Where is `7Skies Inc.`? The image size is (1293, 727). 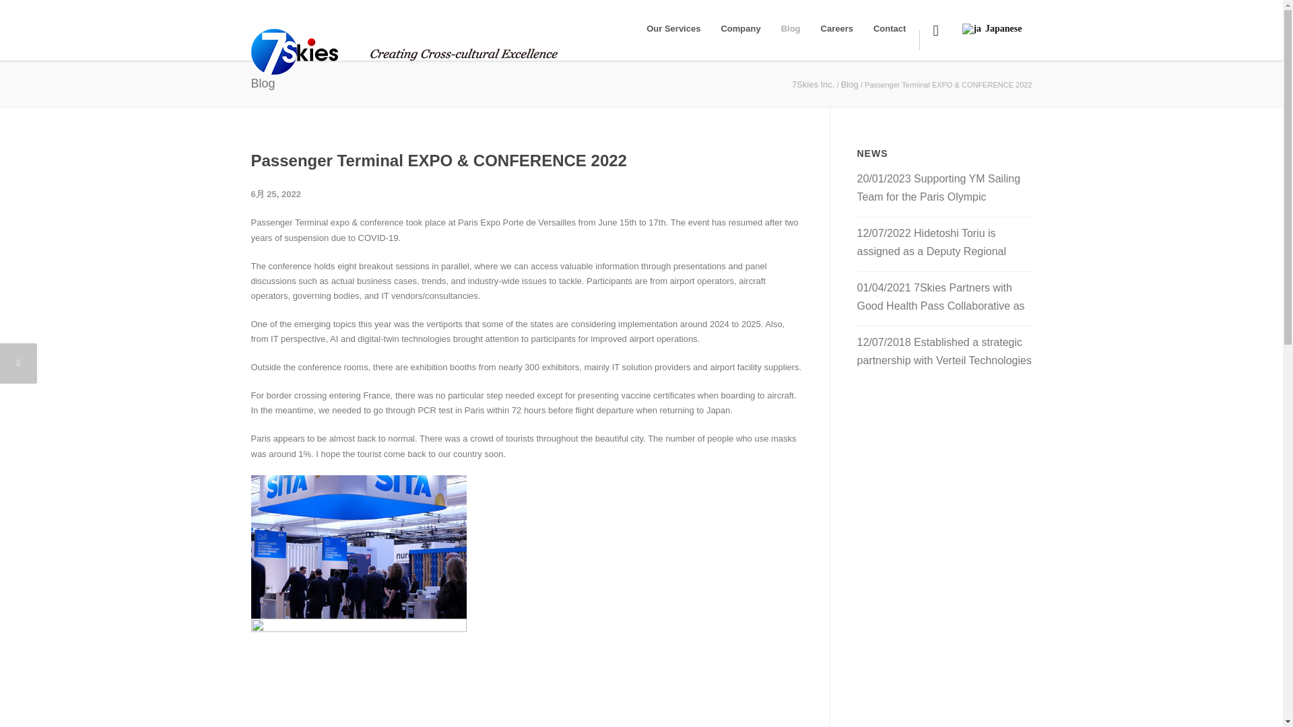 7Skies Inc. is located at coordinates (814, 83).